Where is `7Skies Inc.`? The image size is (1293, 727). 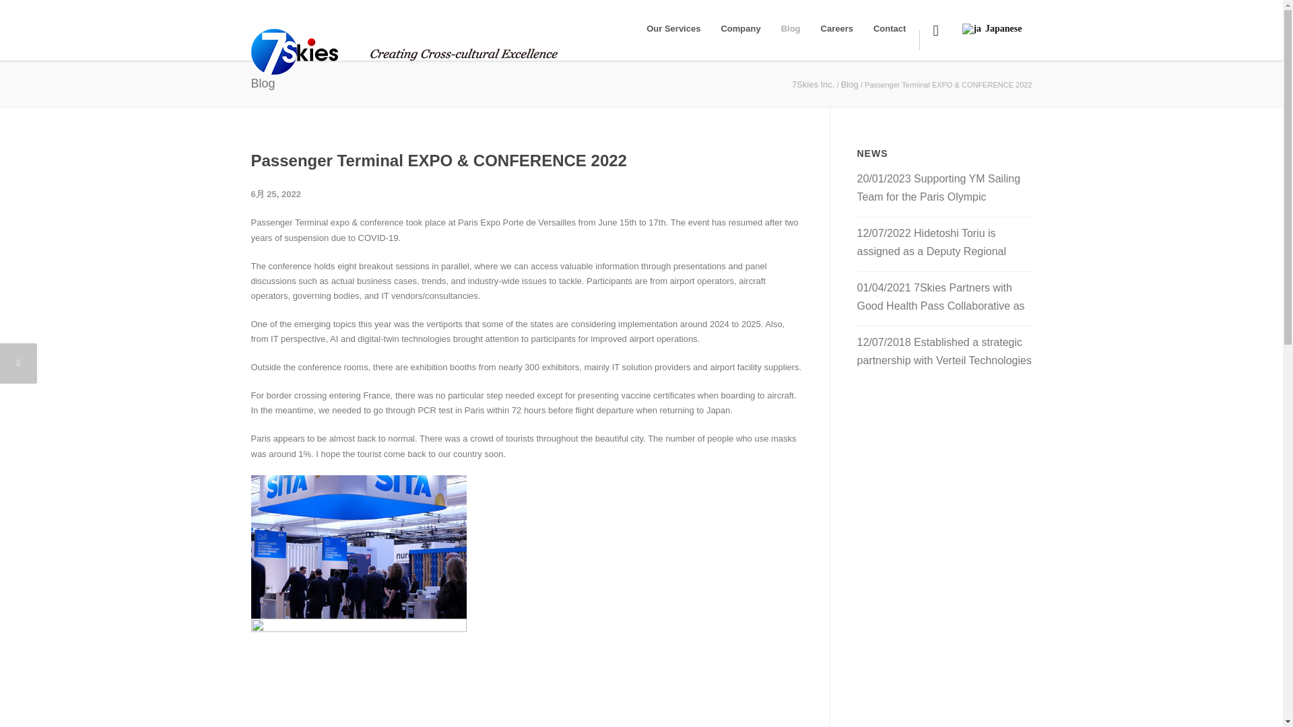 7Skies Inc. is located at coordinates (814, 83).